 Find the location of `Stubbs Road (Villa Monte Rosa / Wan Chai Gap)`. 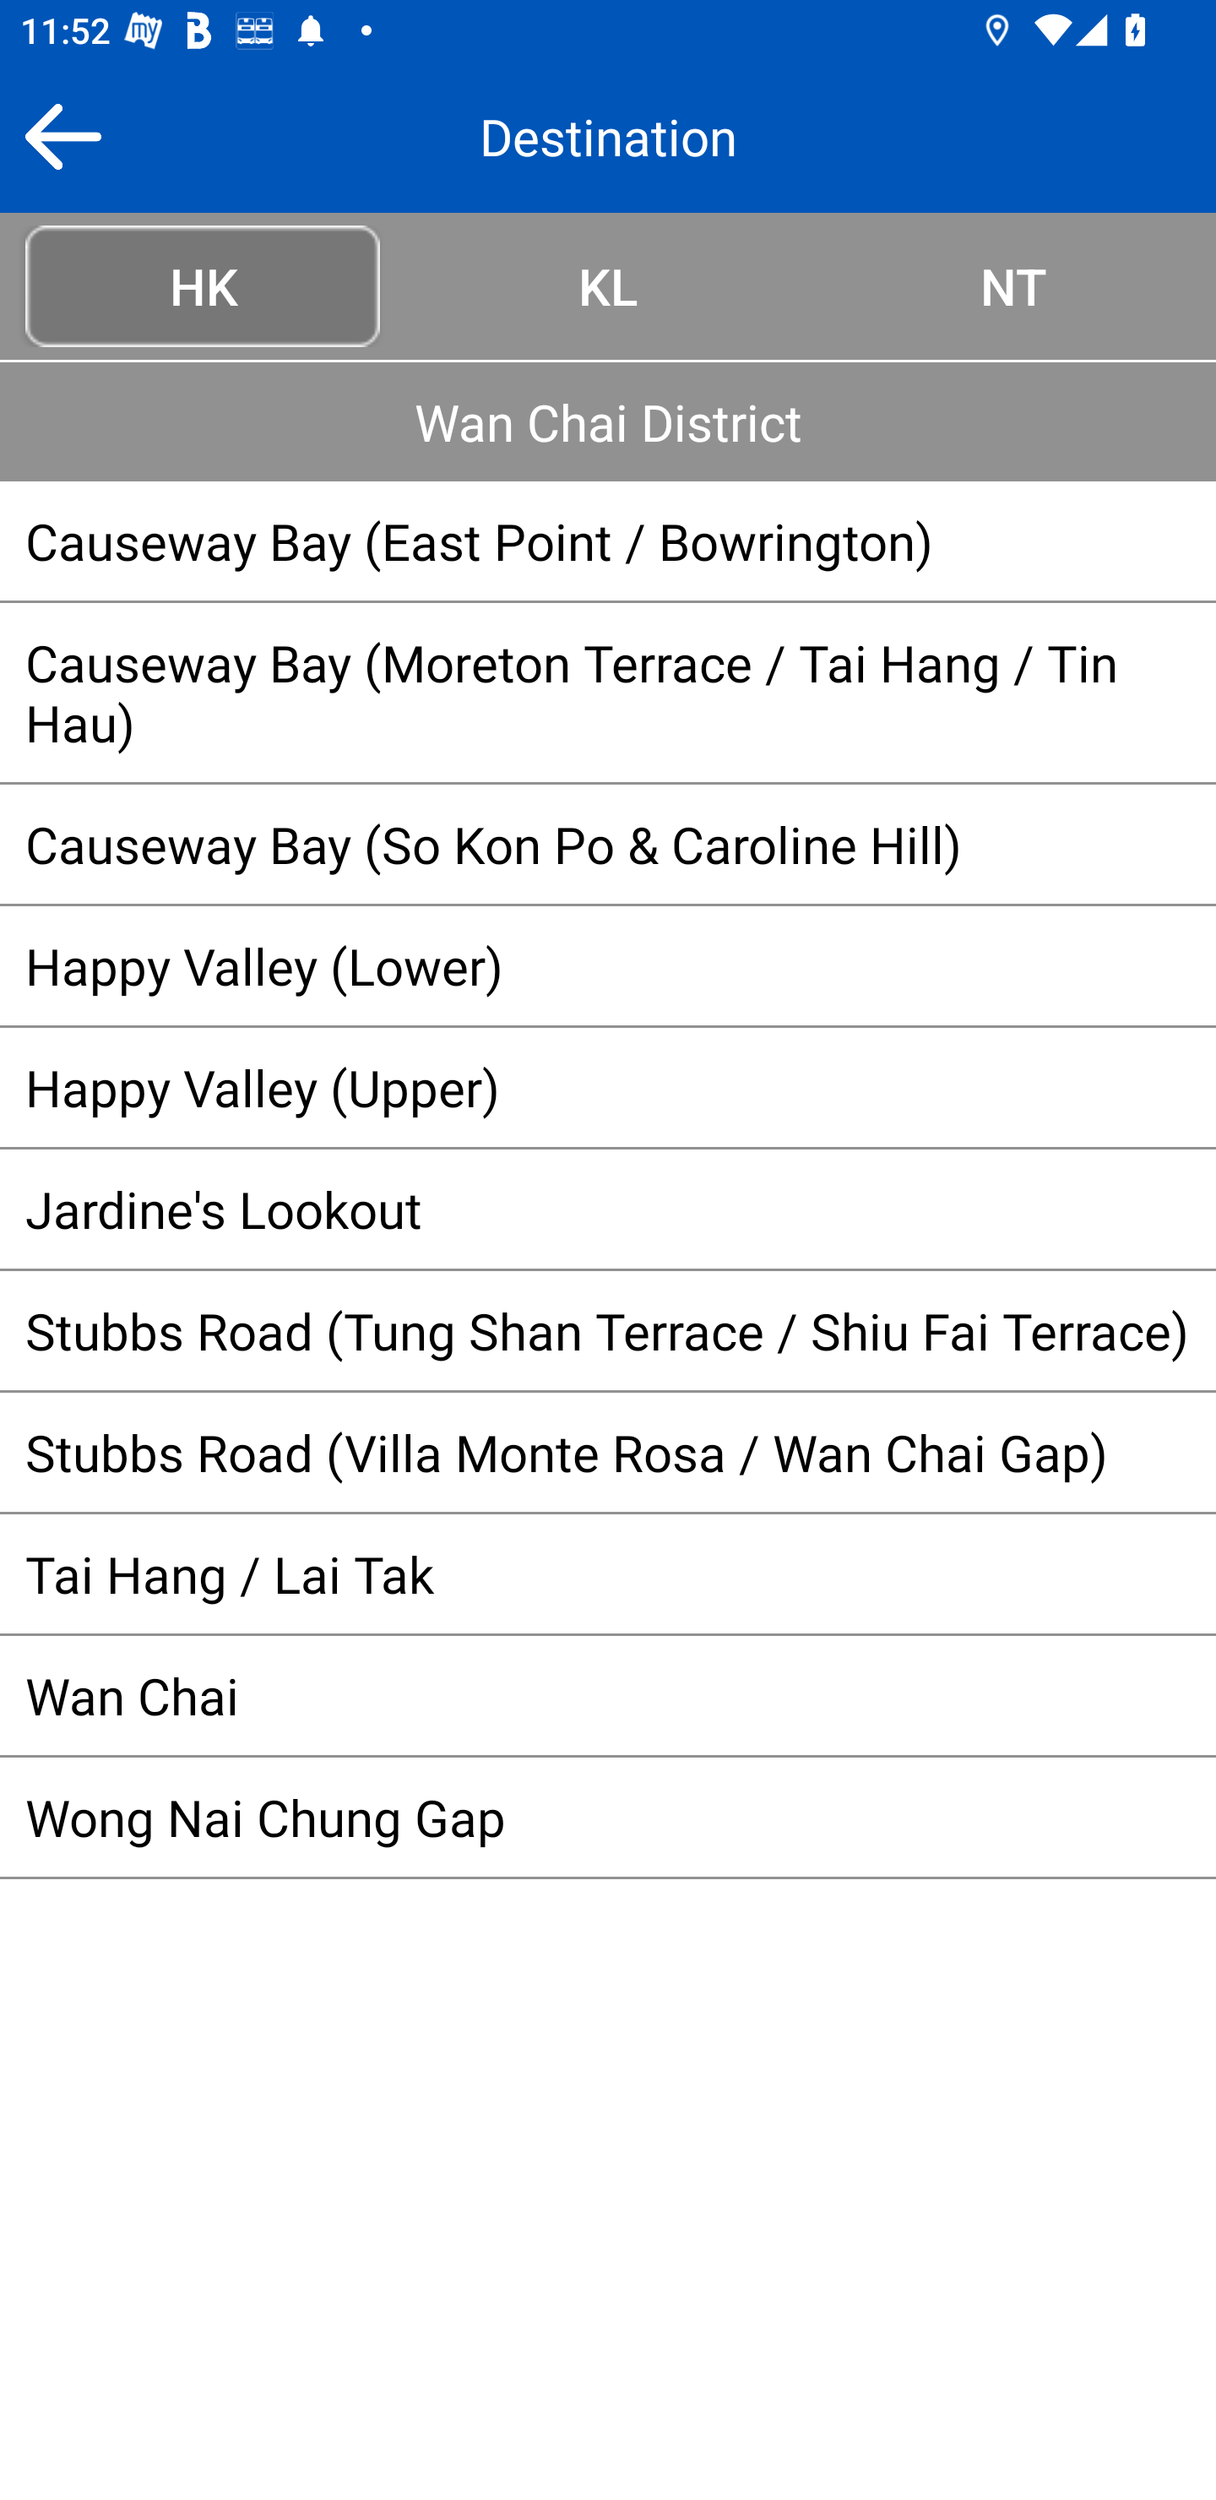

Stubbs Road (Villa Monte Rosa / Wan Chai Gap) is located at coordinates (608, 1452).